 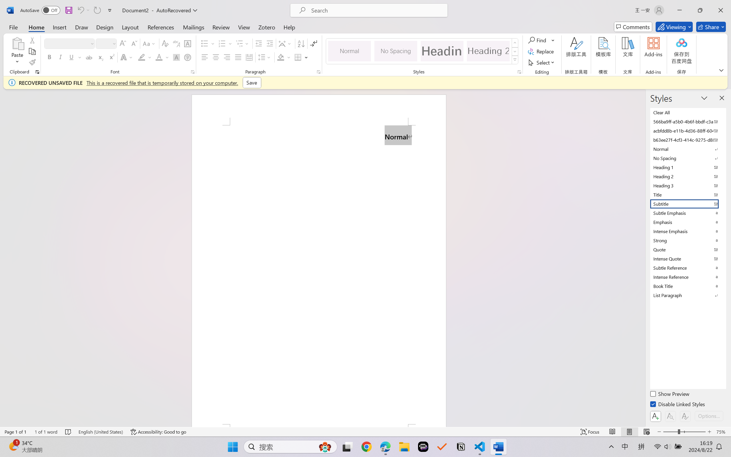 I want to click on Font Color, so click(x=162, y=57).